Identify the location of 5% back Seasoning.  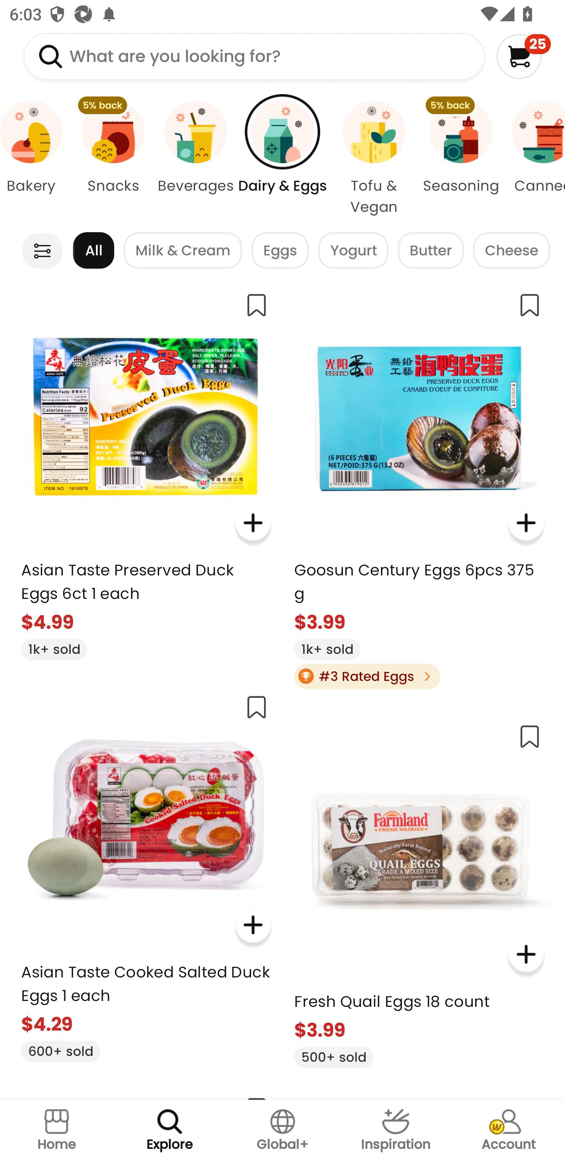
(461, 158).